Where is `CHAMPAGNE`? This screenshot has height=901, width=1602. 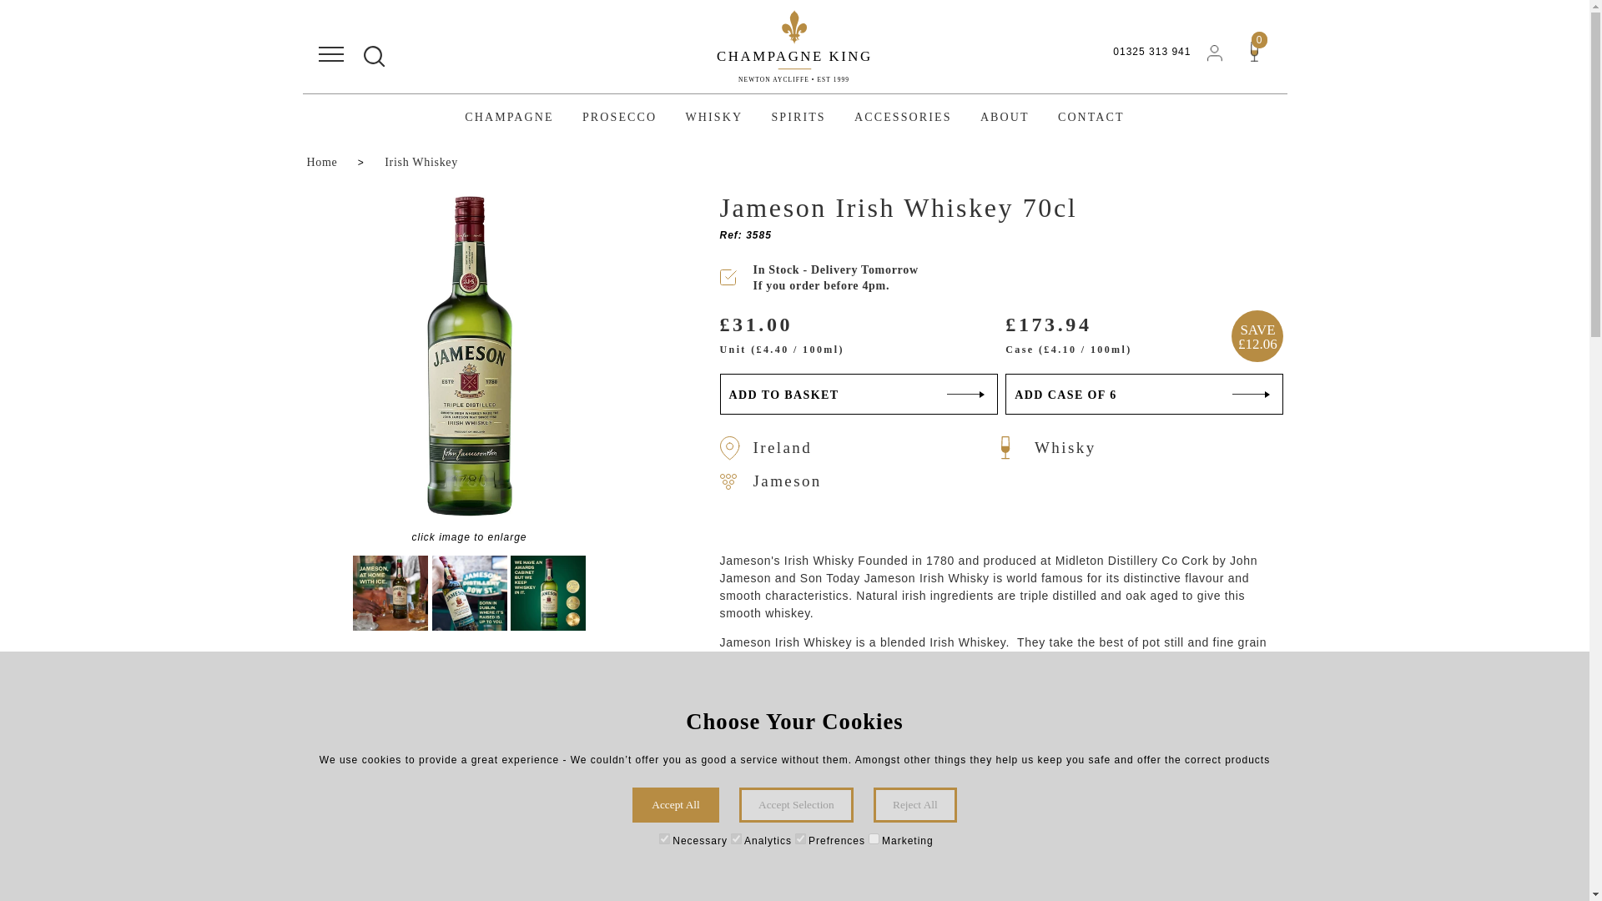
CHAMPAGNE is located at coordinates (508, 117).